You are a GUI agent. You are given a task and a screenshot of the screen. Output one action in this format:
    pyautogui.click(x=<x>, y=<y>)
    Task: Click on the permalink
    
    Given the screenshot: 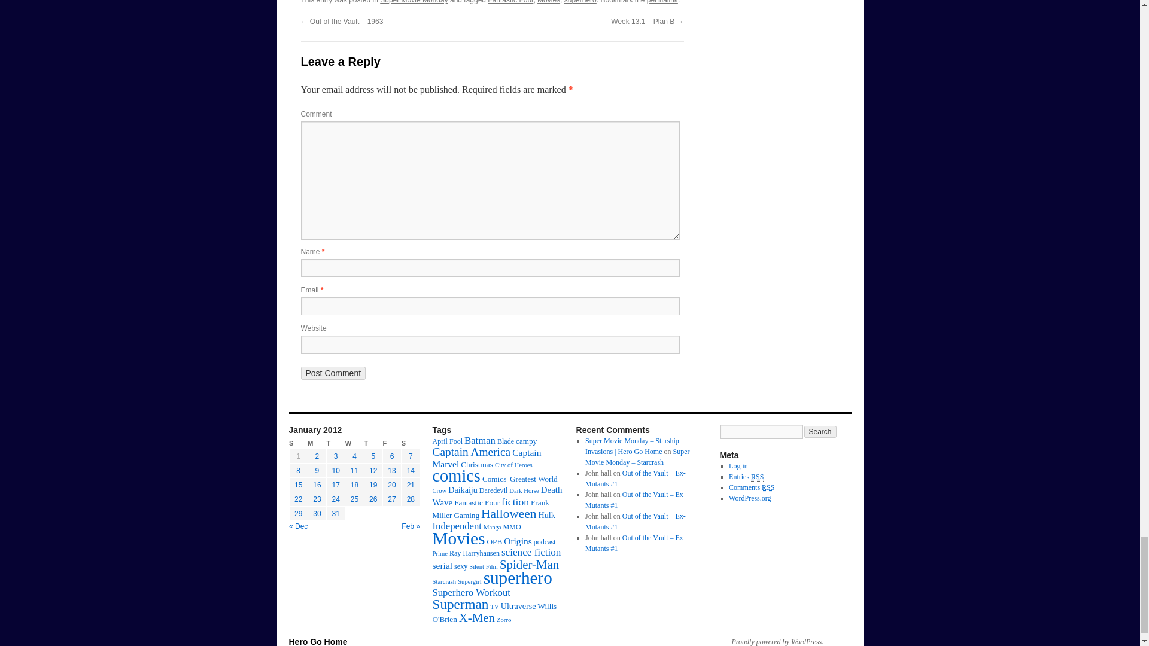 What is the action you would take?
    pyautogui.click(x=662, y=2)
    